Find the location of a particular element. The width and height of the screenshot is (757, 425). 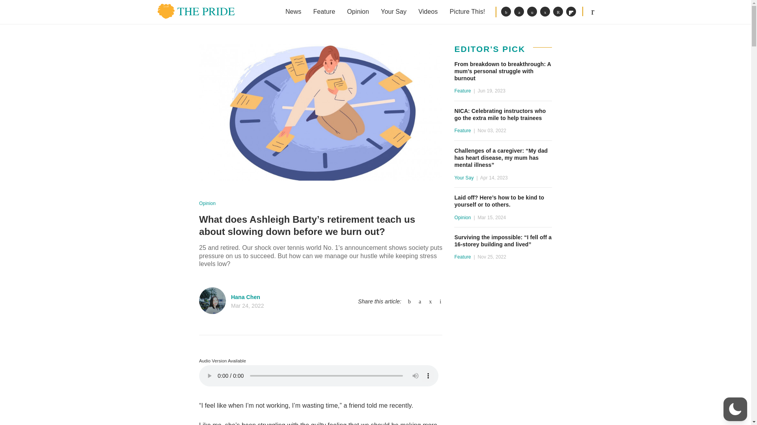

Opinion is located at coordinates (207, 203).